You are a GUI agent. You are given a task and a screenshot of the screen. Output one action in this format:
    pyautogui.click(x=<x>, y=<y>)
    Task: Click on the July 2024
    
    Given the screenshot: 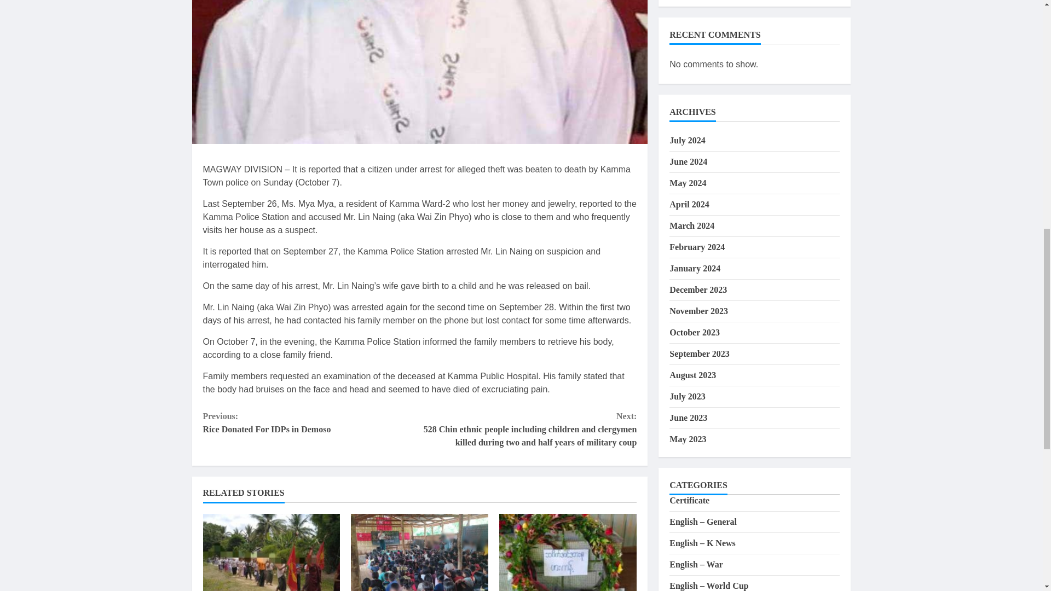 What is the action you would take?
    pyautogui.click(x=688, y=15)
    